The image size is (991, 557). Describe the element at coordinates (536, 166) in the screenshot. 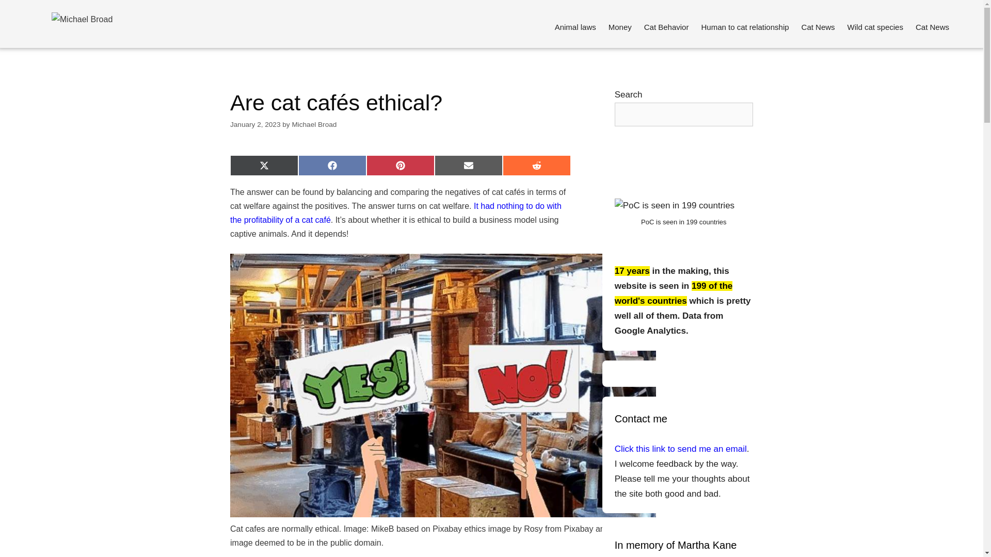

I see `Share on Reddit` at that location.